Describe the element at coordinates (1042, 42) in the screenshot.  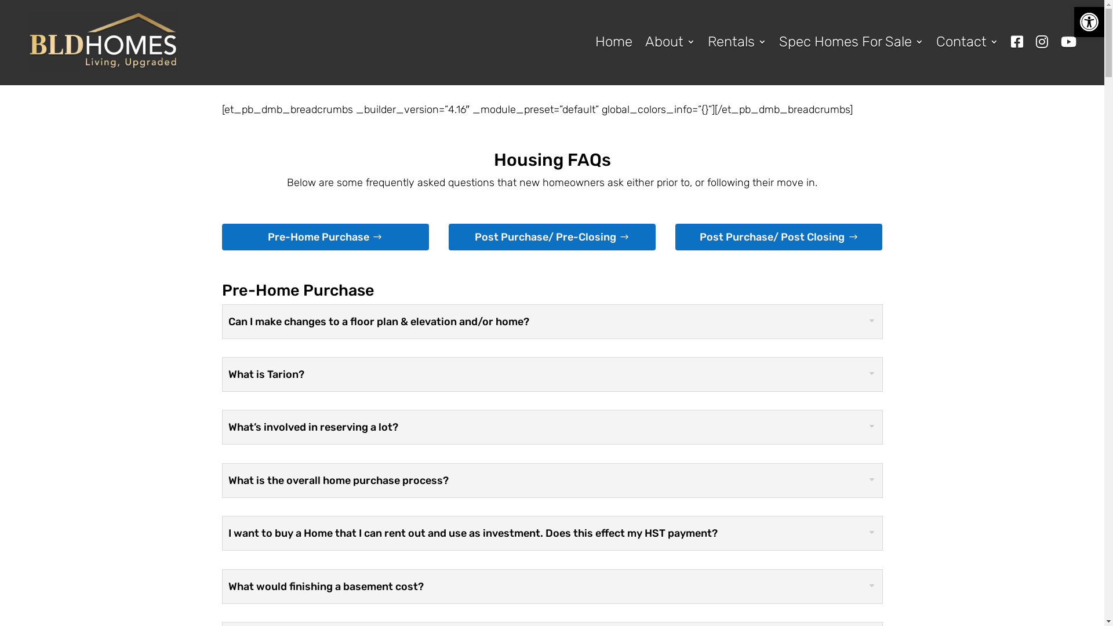
I see `Instagram` at that location.